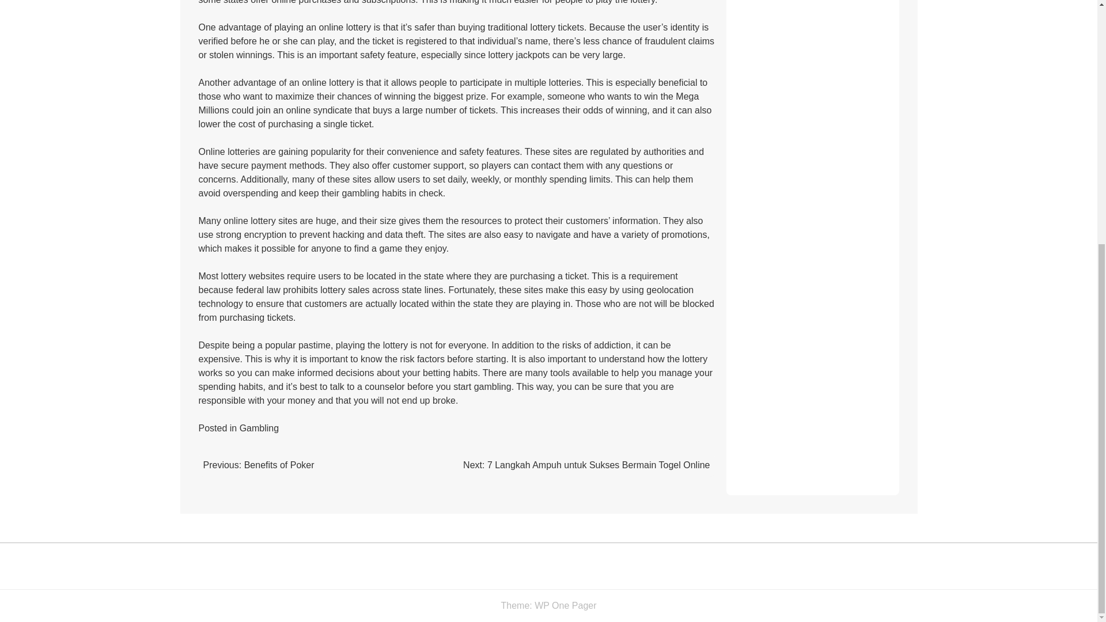 The image size is (1106, 622). Describe the element at coordinates (586, 465) in the screenshot. I see `Next: 7 Langkah Ampuh untuk Sukses Bermain Togel Online` at that location.